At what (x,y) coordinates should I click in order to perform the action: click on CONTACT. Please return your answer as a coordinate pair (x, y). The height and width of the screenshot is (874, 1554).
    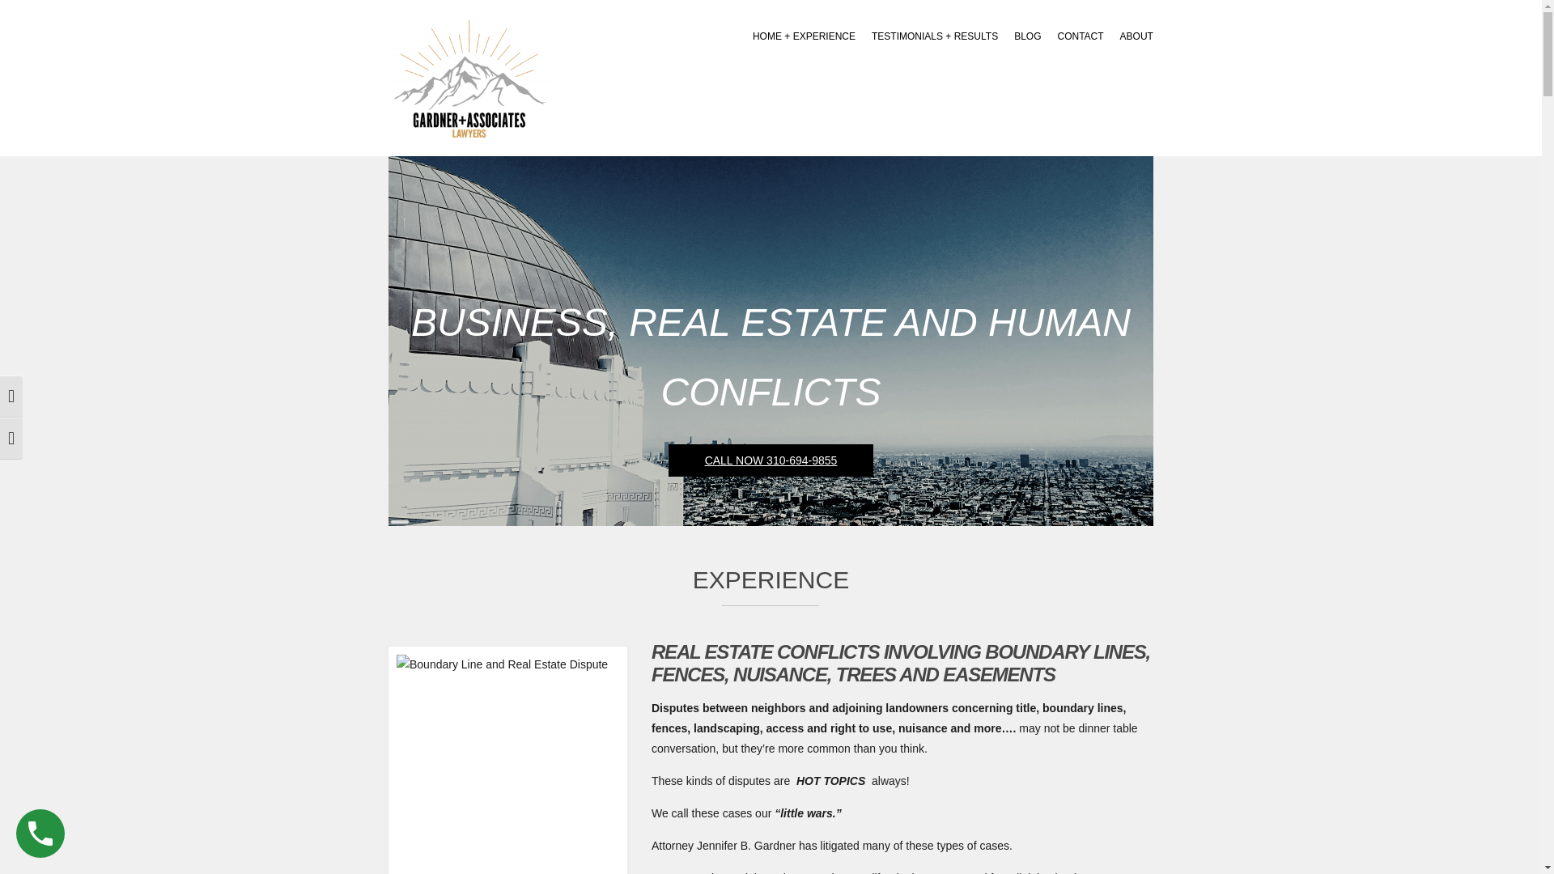
    Looking at the image, I should click on (1080, 36).